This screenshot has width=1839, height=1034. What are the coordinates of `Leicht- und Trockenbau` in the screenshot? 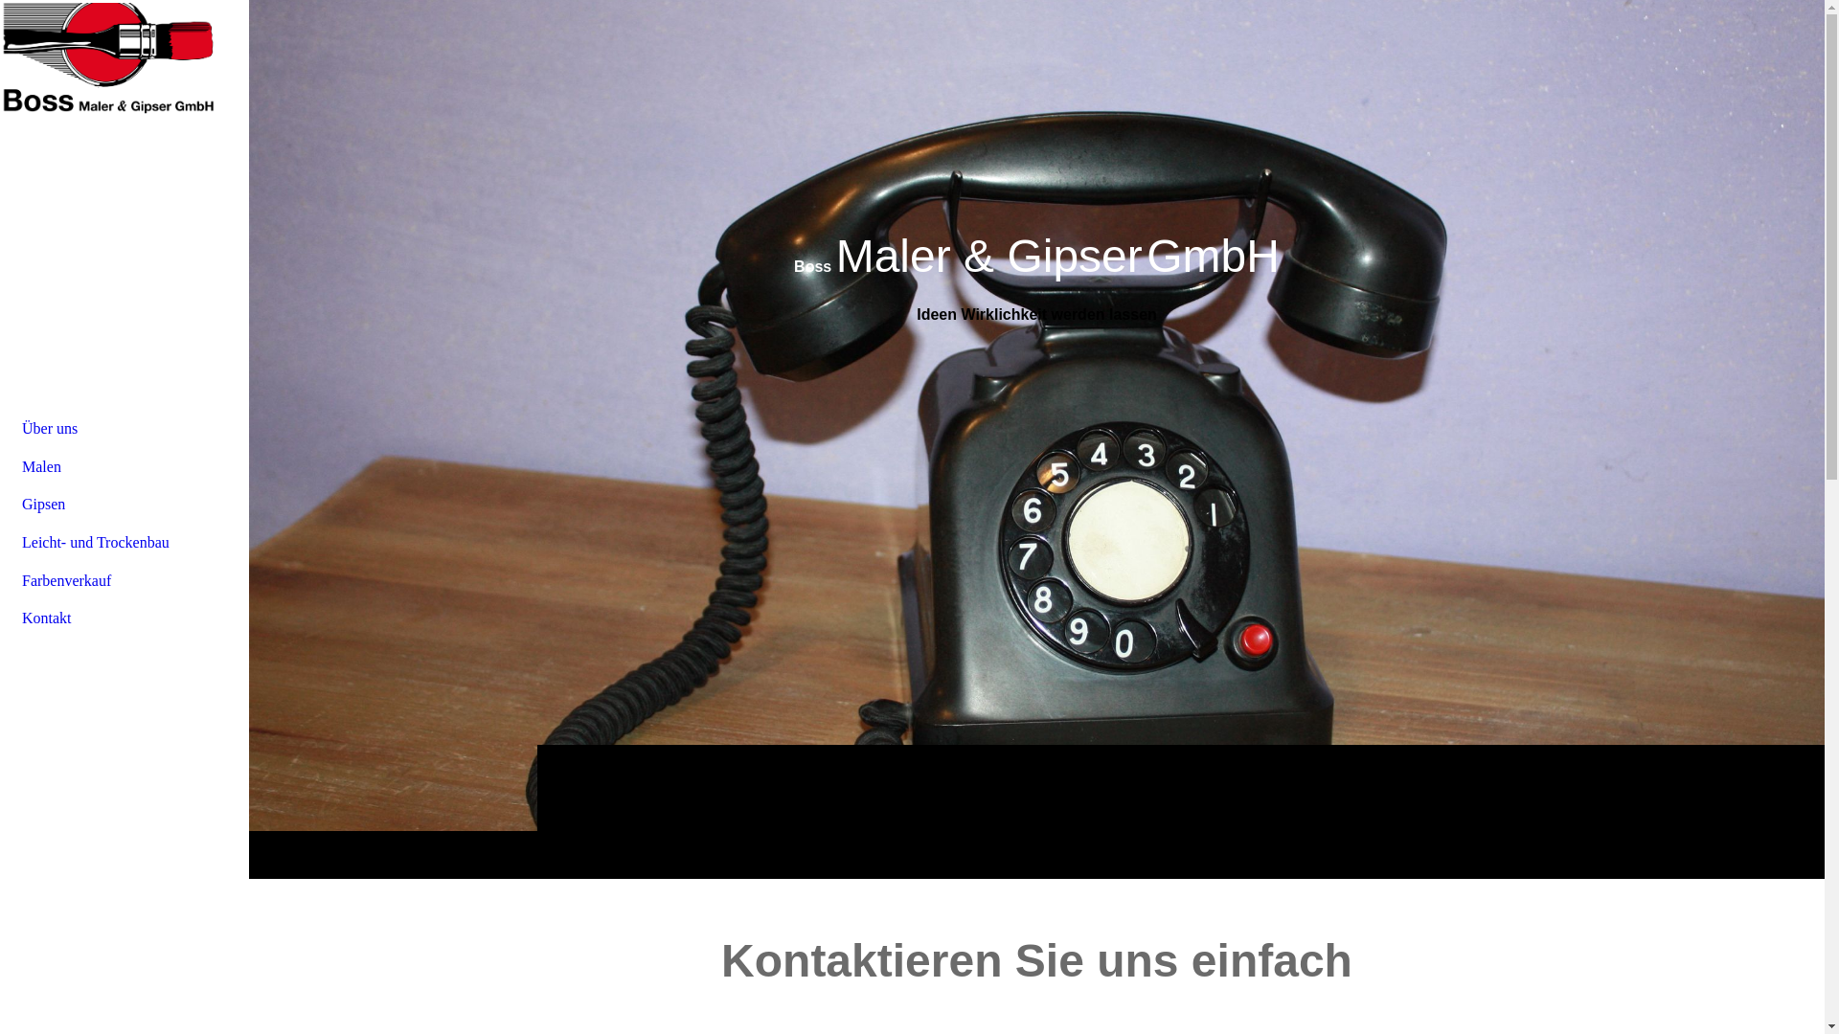 It's located at (125, 543).